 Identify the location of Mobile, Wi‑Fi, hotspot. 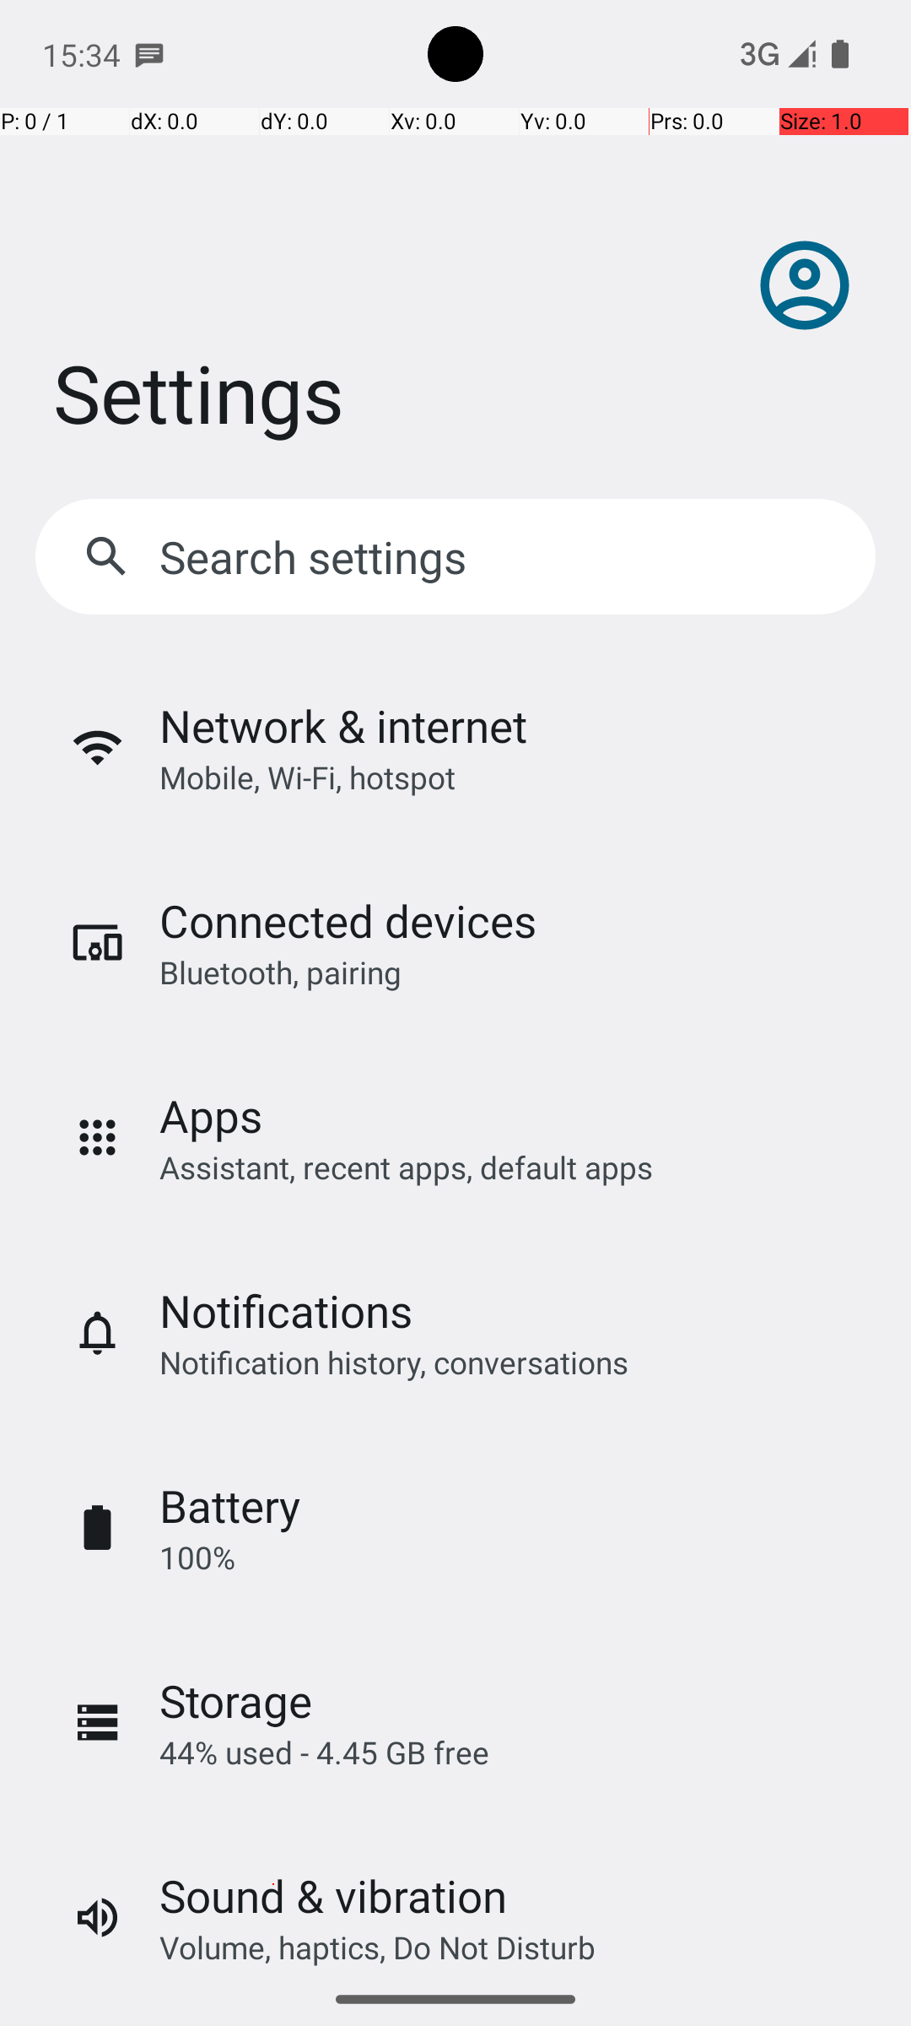
(307, 777).